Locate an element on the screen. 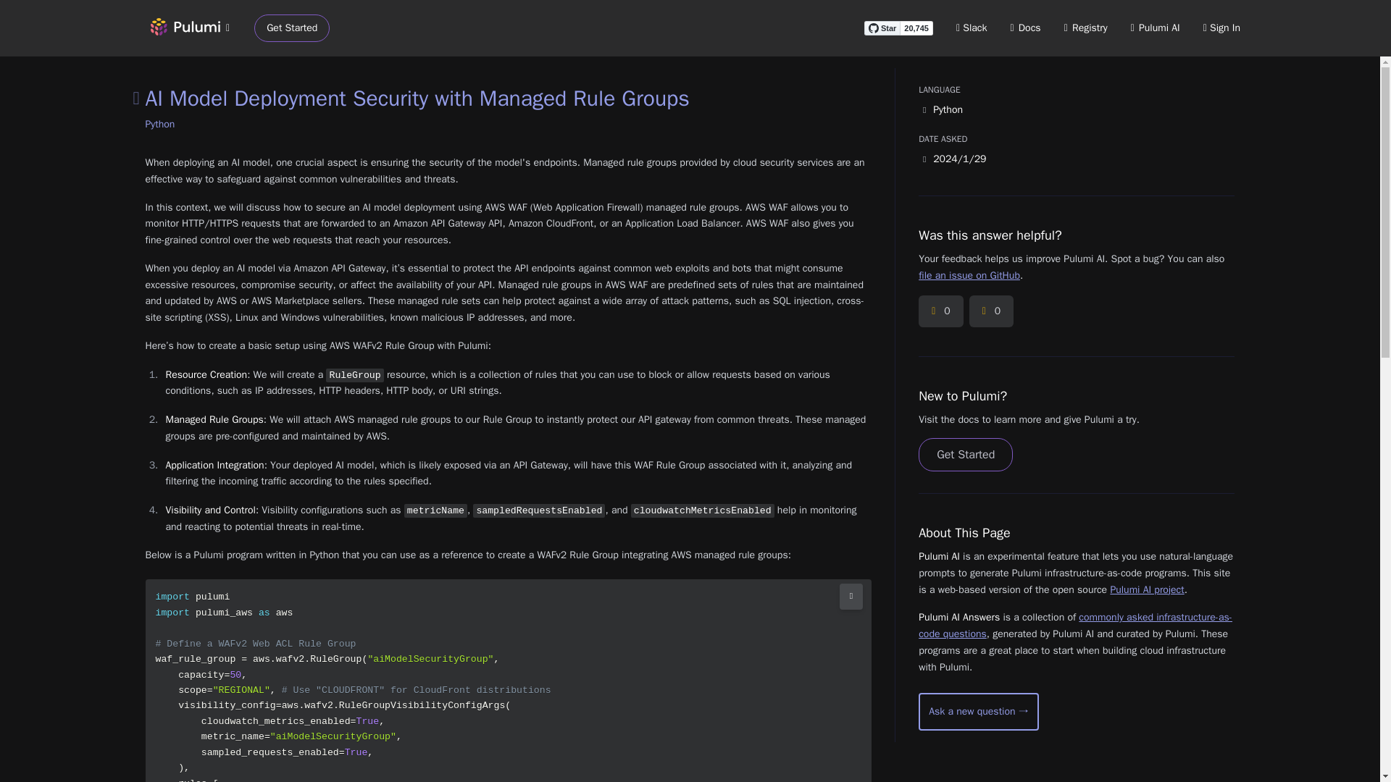 This screenshot has height=782, width=1391.  Star is located at coordinates (882, 28).